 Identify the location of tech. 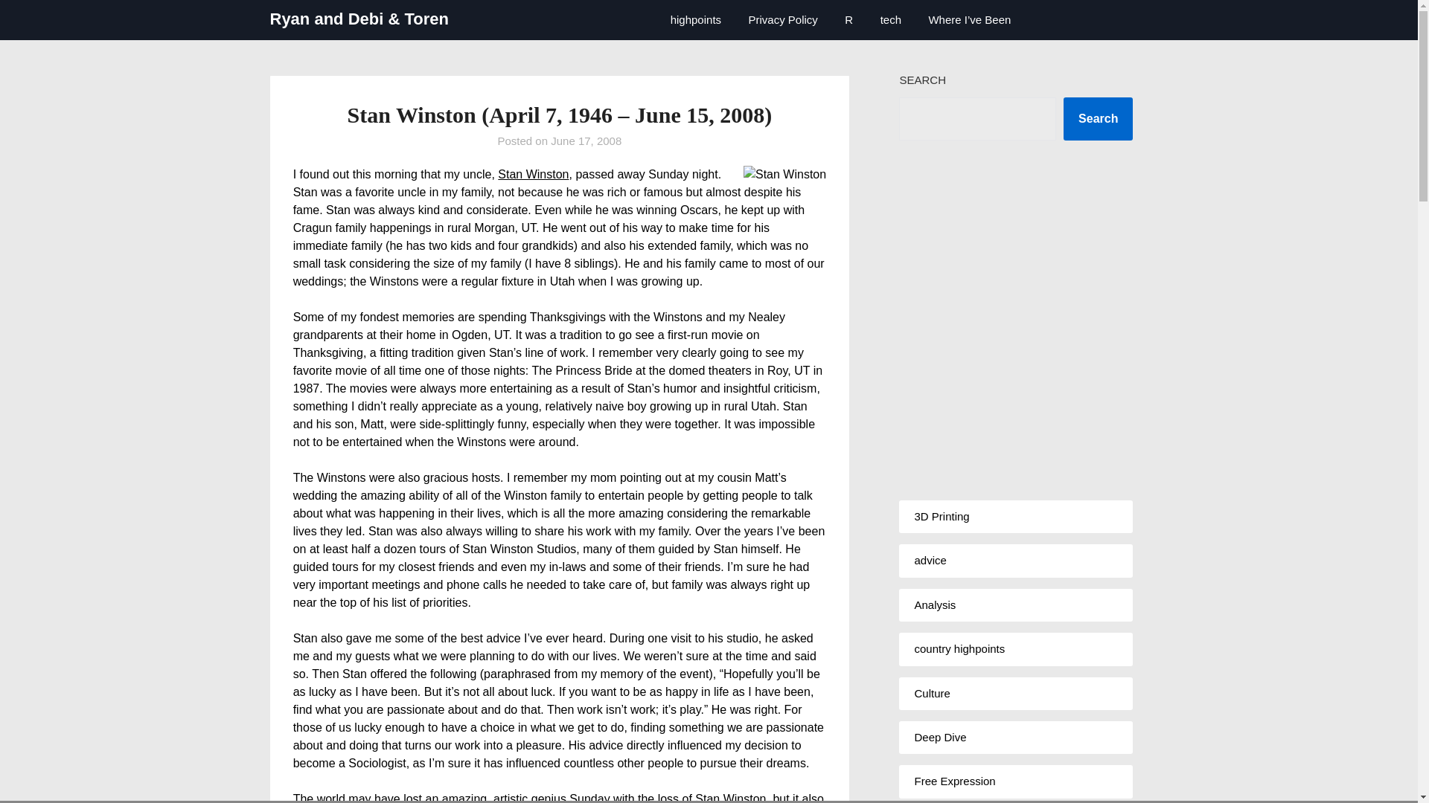
(890, 20).